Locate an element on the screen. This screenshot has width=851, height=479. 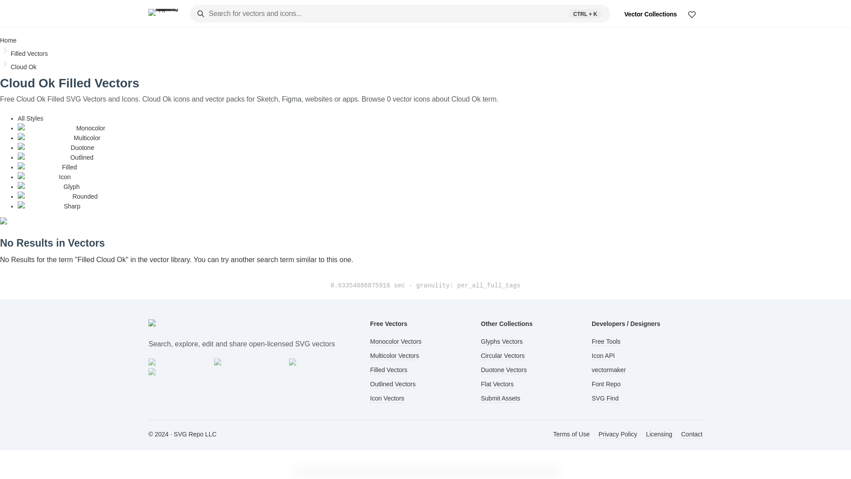
vectormaker is located at coordinates (608, 370).